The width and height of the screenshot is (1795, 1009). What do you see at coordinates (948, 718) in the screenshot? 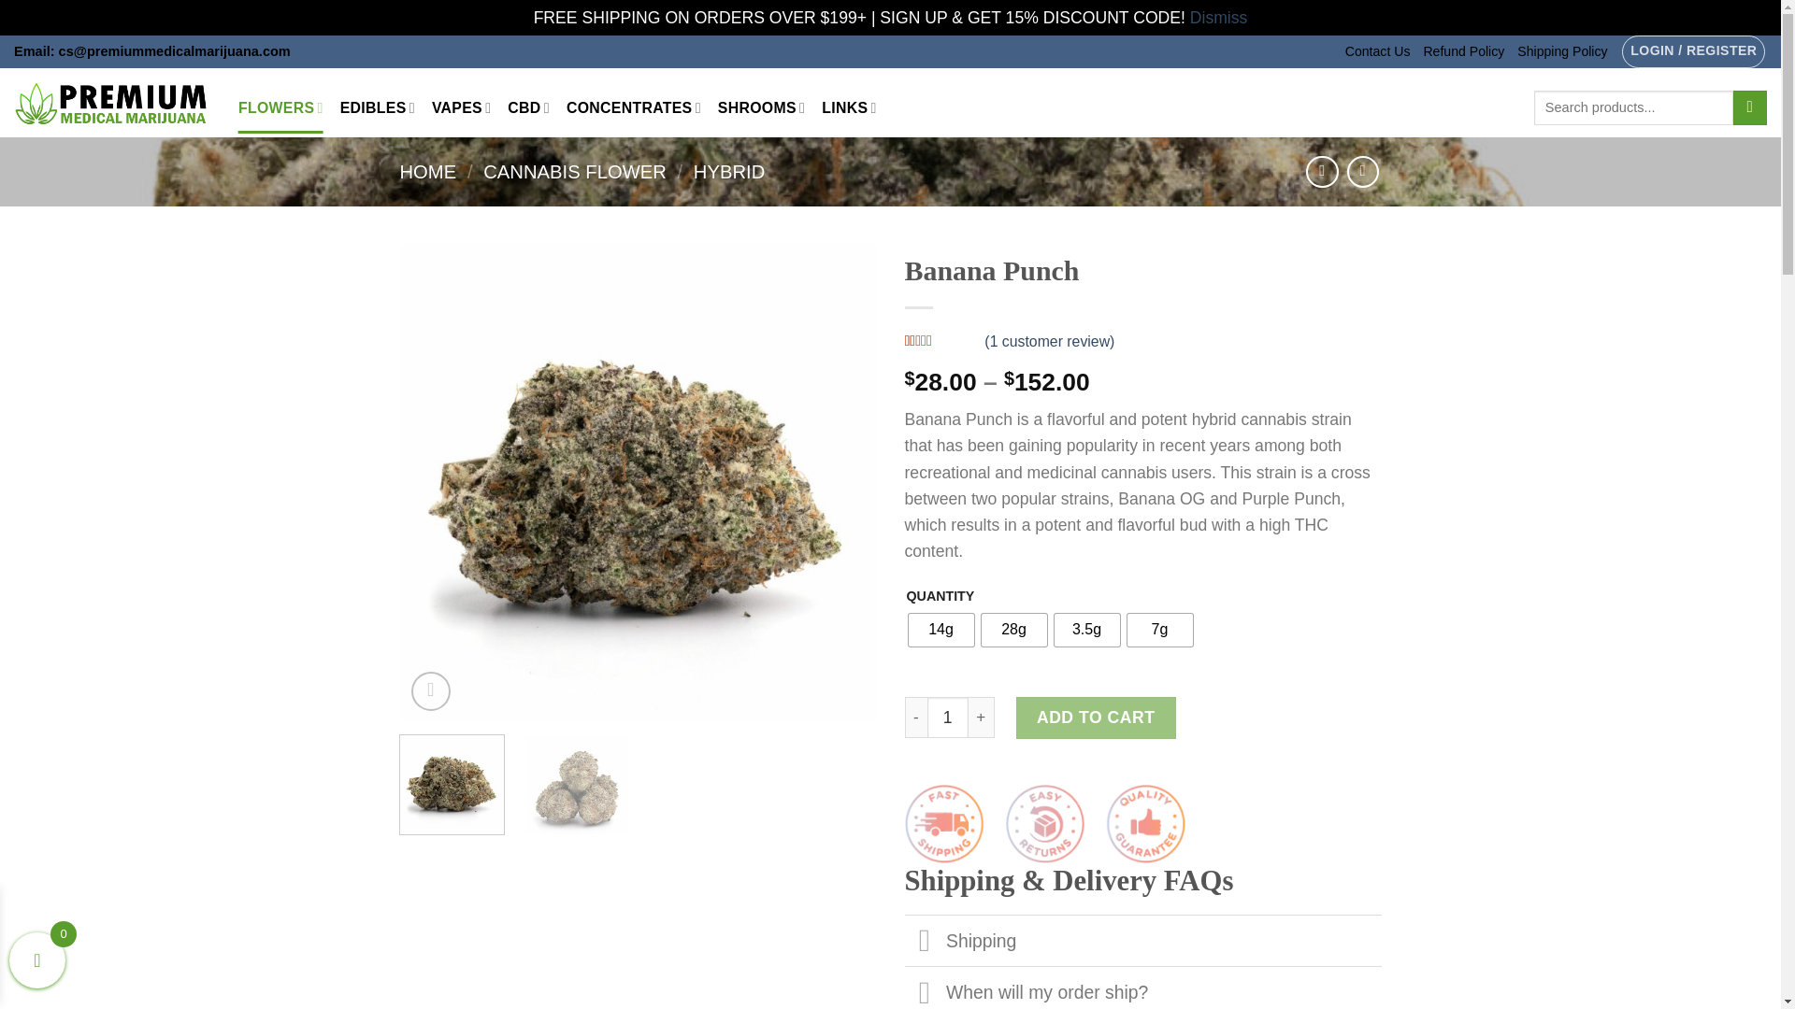
I see `Qty` at bounding box center [948, 718].